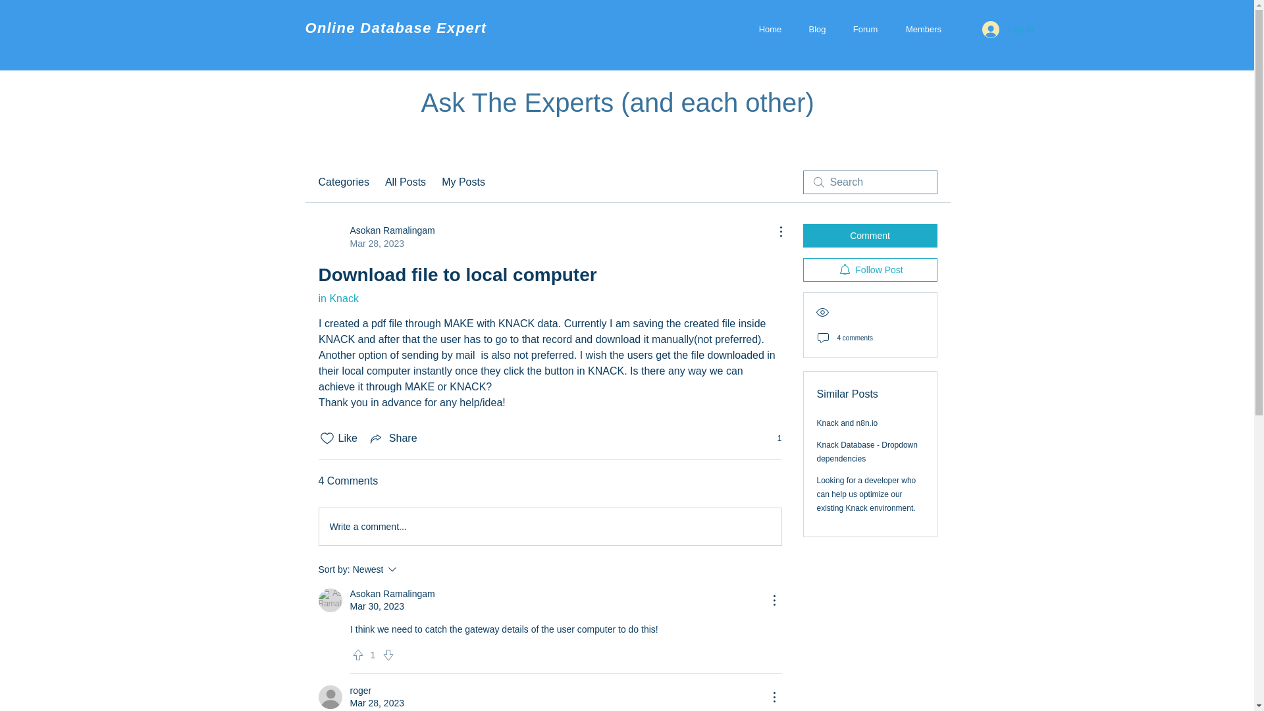 The width and height of the screenshot is (1264, 711). I want to click on Share, so click(392, 438).